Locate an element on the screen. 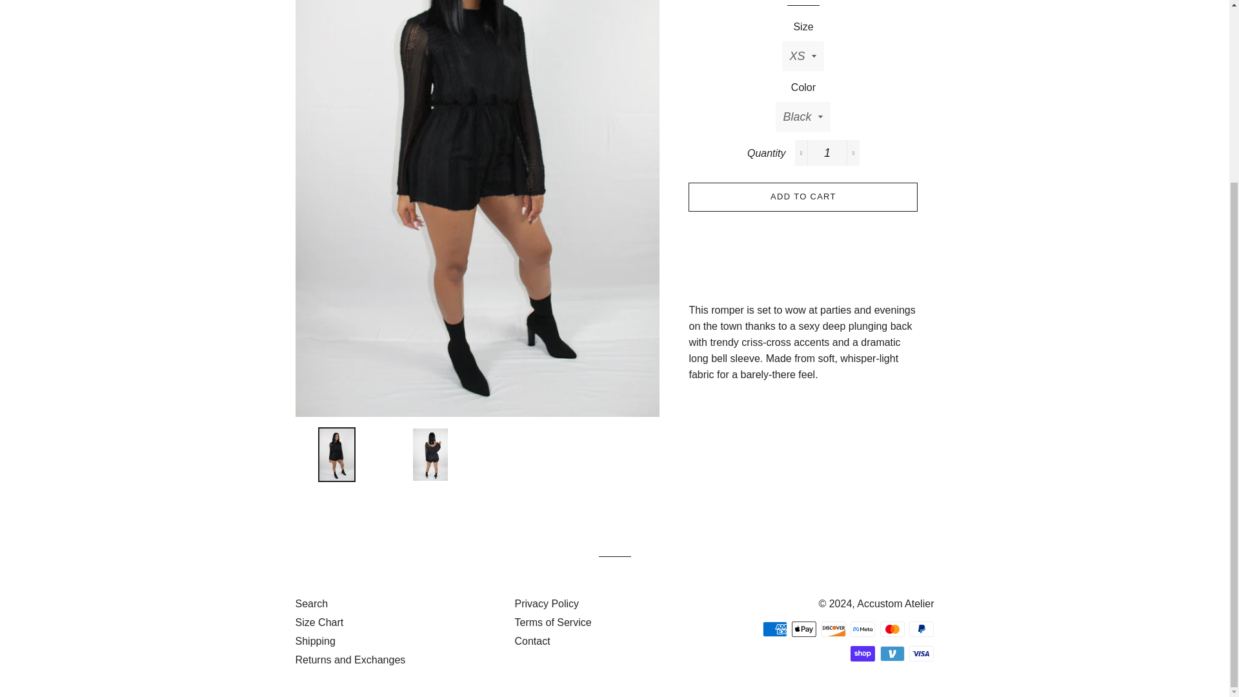 This screenshot has width=1239, height=697. American Express is located at coordinates (774, 629).